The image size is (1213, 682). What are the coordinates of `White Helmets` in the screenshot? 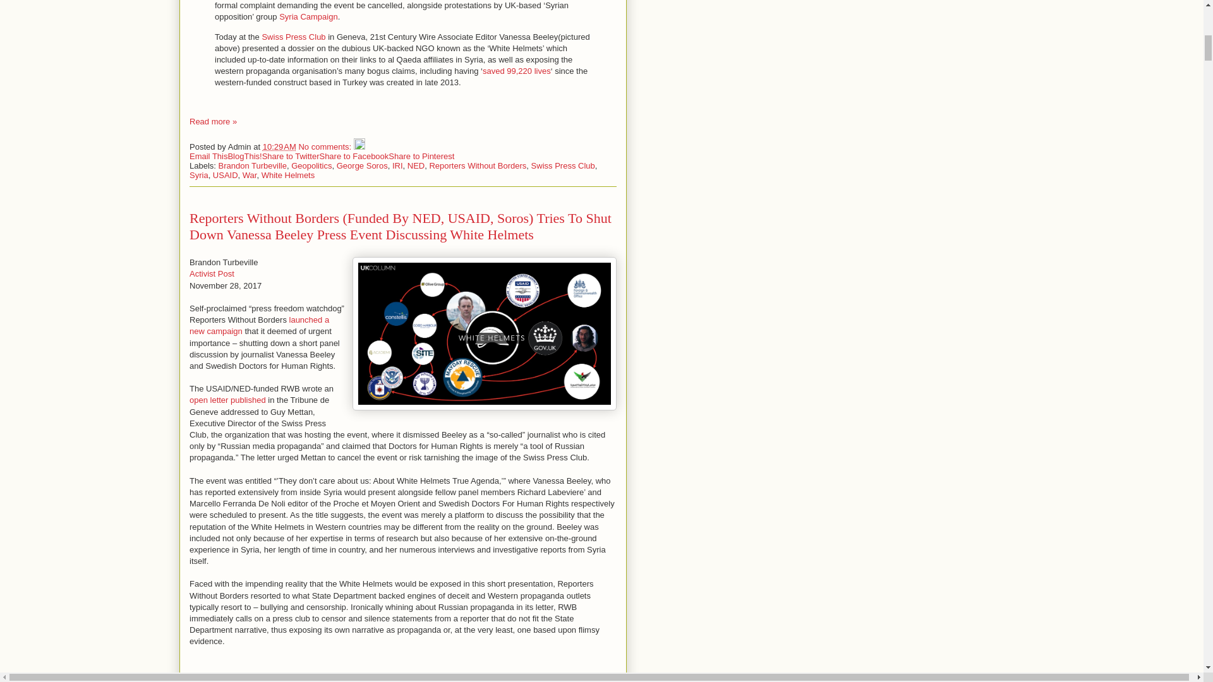 It's located at (288, 176).